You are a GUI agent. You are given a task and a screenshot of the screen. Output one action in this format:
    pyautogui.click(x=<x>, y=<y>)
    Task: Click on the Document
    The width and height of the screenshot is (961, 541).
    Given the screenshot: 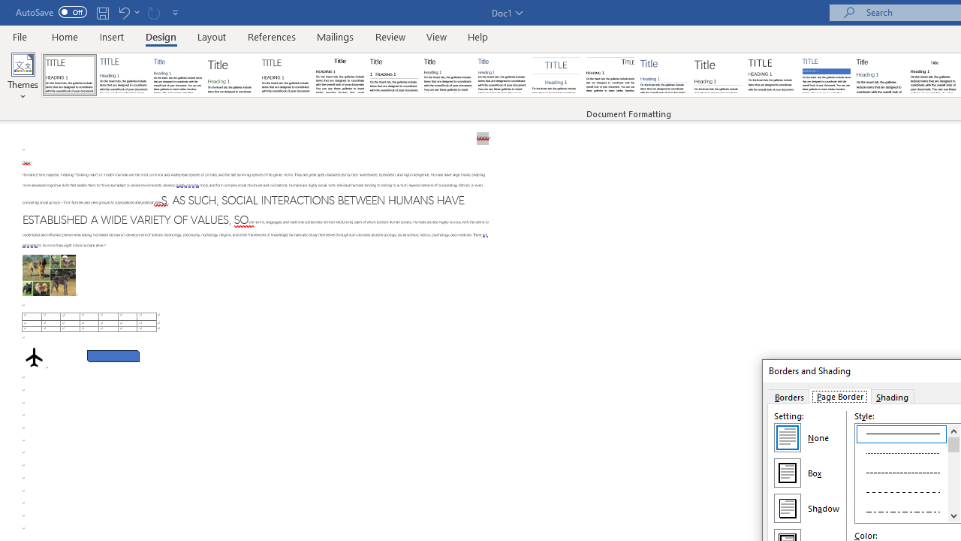 What is the action you would take?
    pyautogui.click(x=70, y=75)
    